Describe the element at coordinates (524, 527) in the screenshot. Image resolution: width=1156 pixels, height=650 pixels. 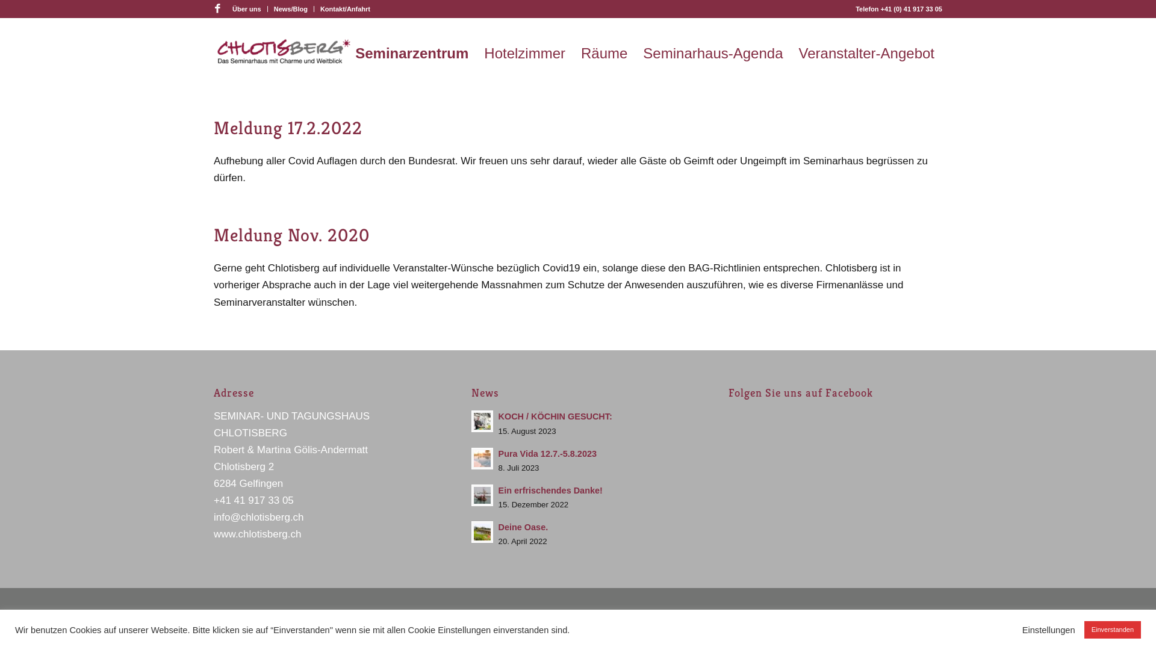
I see `Deine Oase.` at that location.